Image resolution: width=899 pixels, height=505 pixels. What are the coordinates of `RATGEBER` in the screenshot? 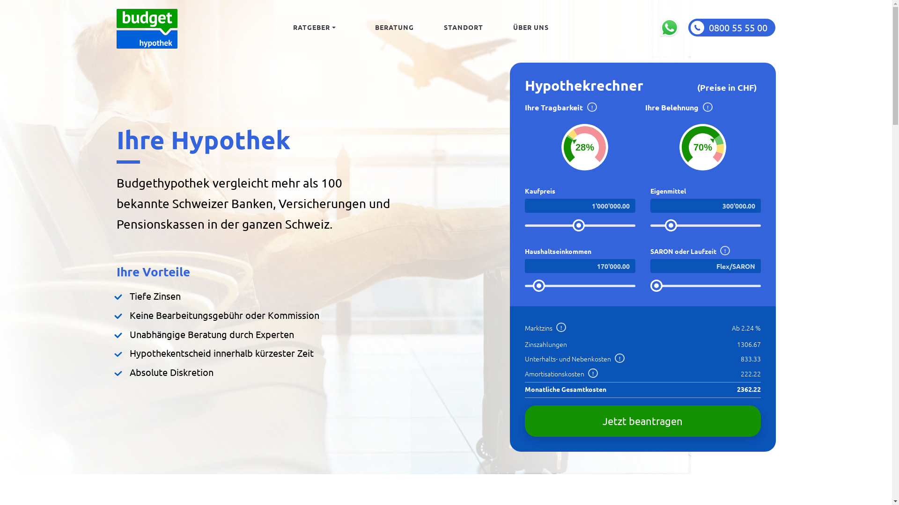 It's located at (314, 27).